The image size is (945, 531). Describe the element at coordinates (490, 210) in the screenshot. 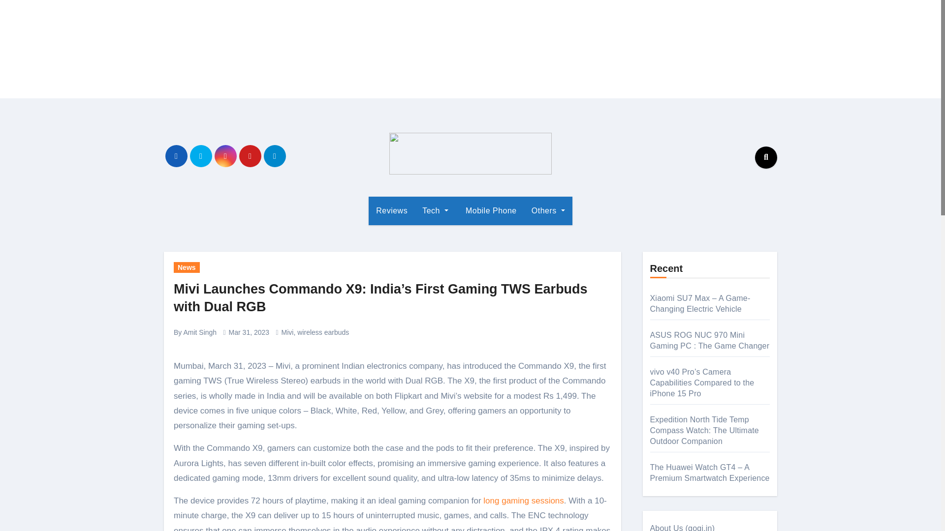

I see `Mobile Phone Section` at that location.